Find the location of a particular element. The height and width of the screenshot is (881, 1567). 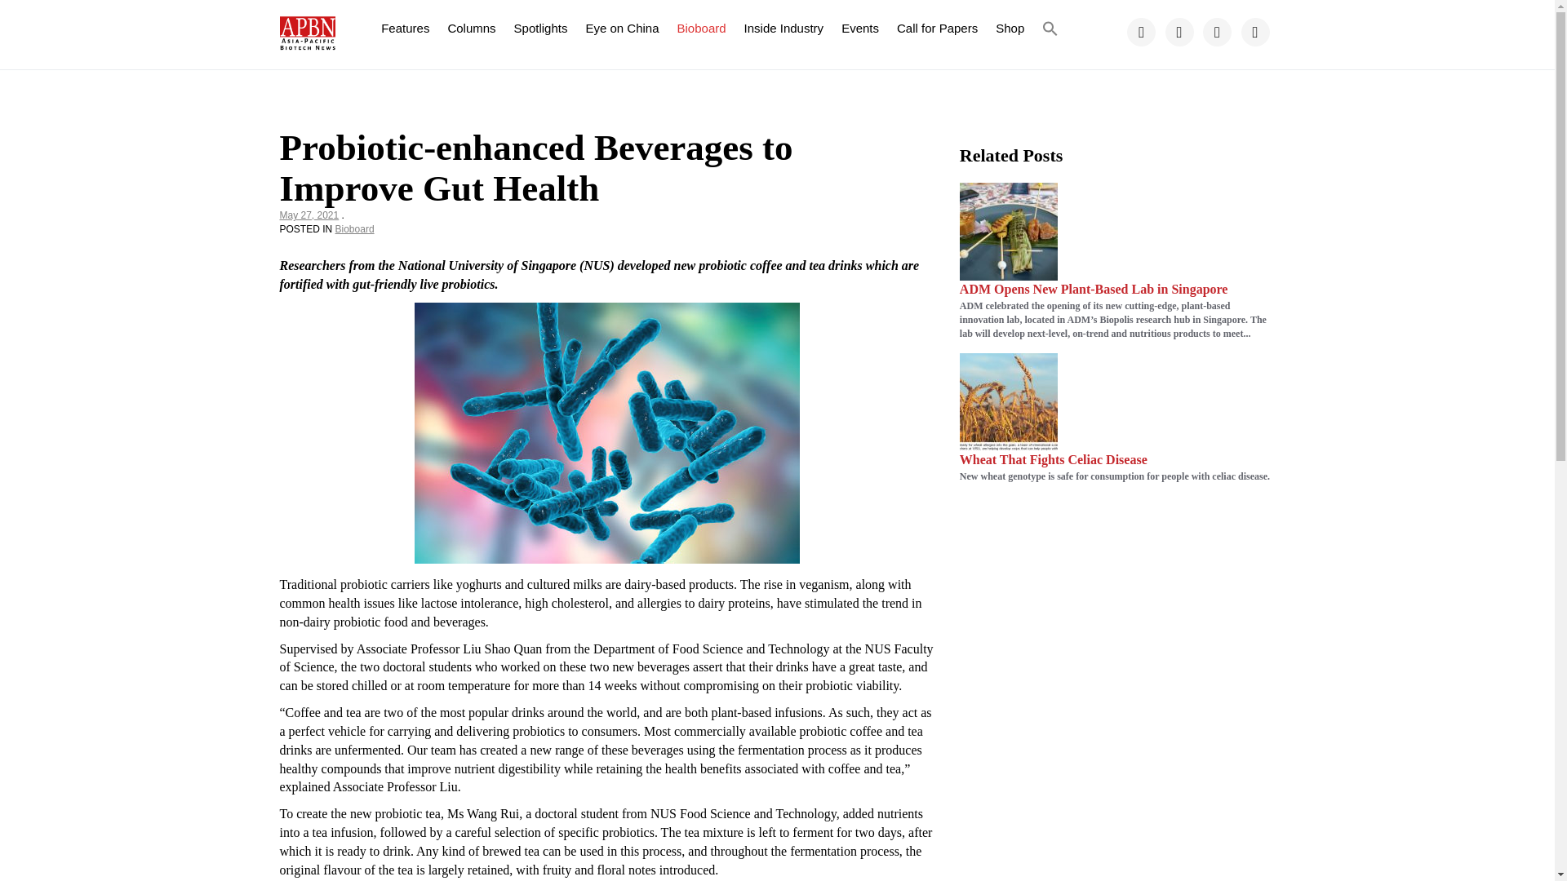

Spotlights is located at coordinates (540, 28).